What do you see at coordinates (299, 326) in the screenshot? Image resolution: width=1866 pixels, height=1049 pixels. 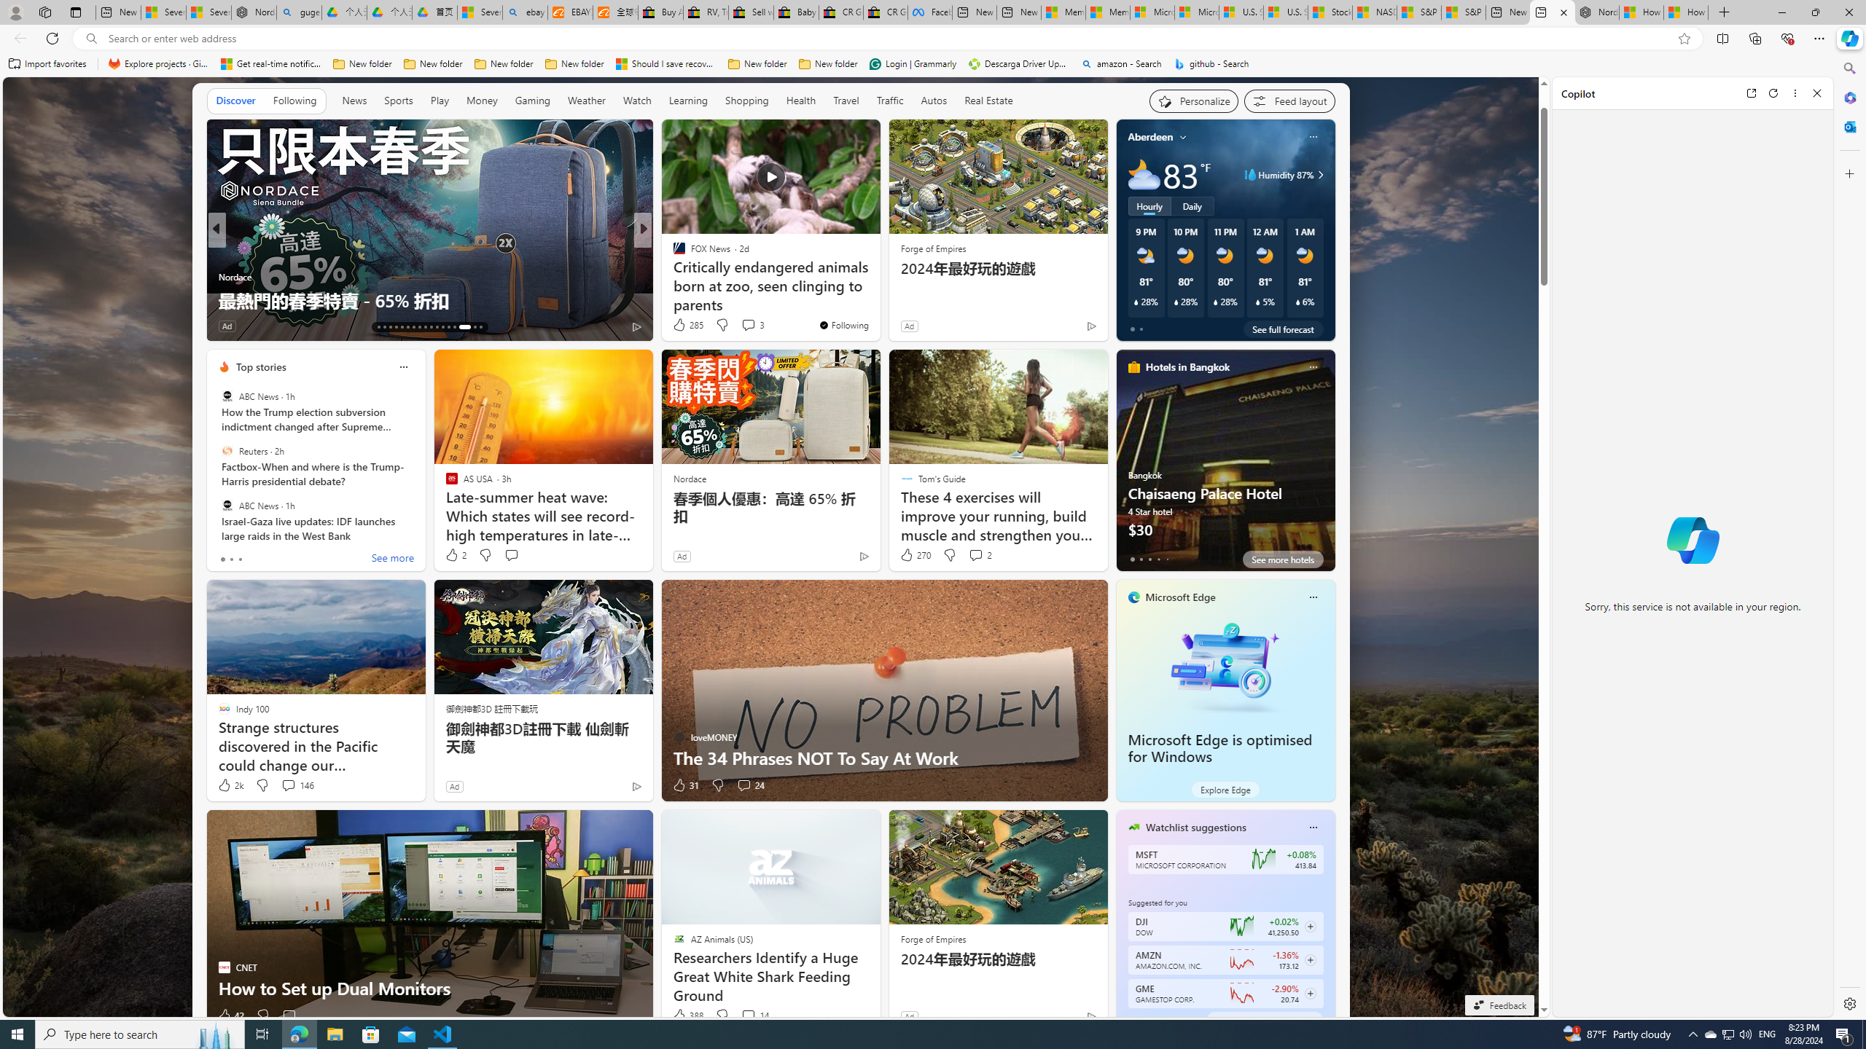 I see `View comments 6 Comment` at bounding box center [299, 326].